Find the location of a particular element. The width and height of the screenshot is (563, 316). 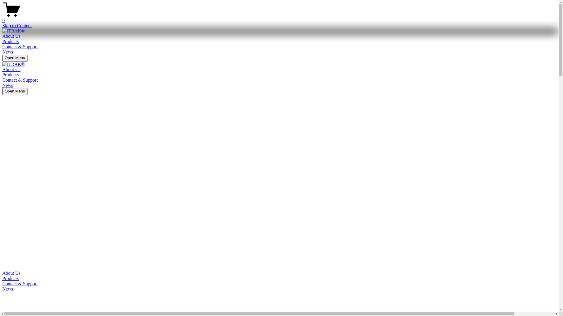

Contact & Support is located at coordinates (20, 47).